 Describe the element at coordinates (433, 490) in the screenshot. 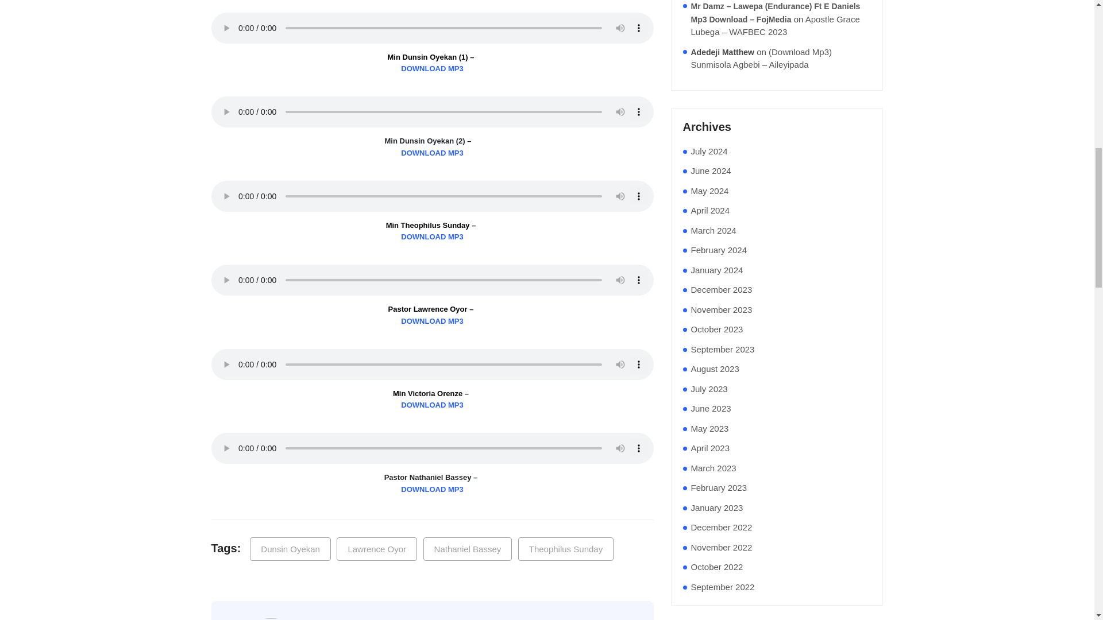

I see `DOWNLOAD MP3` at that location.